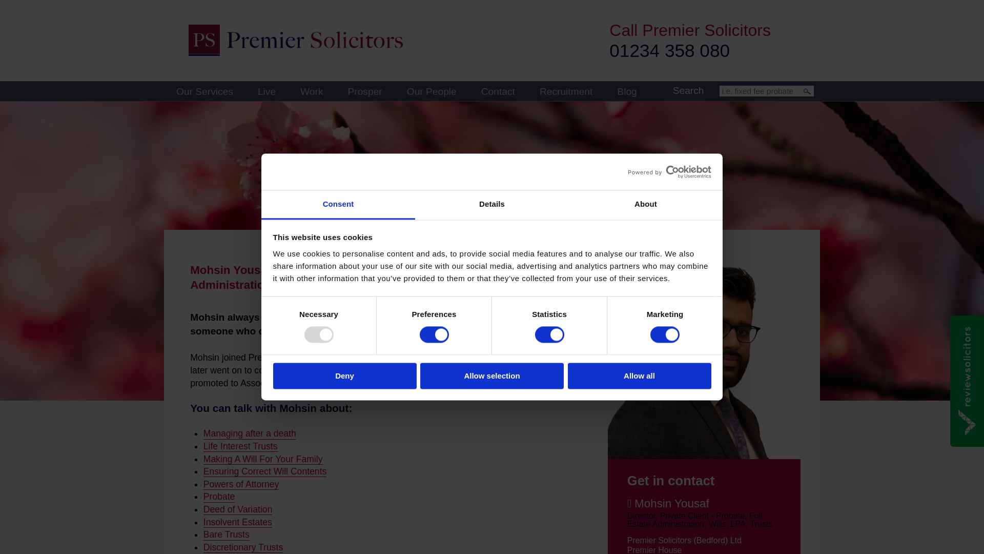 Image resolution: width=984 pixels, height=554 pixels. Describe the element at coordinates (250, 433) in the screenshot. I see `Managing after a death` at that location.